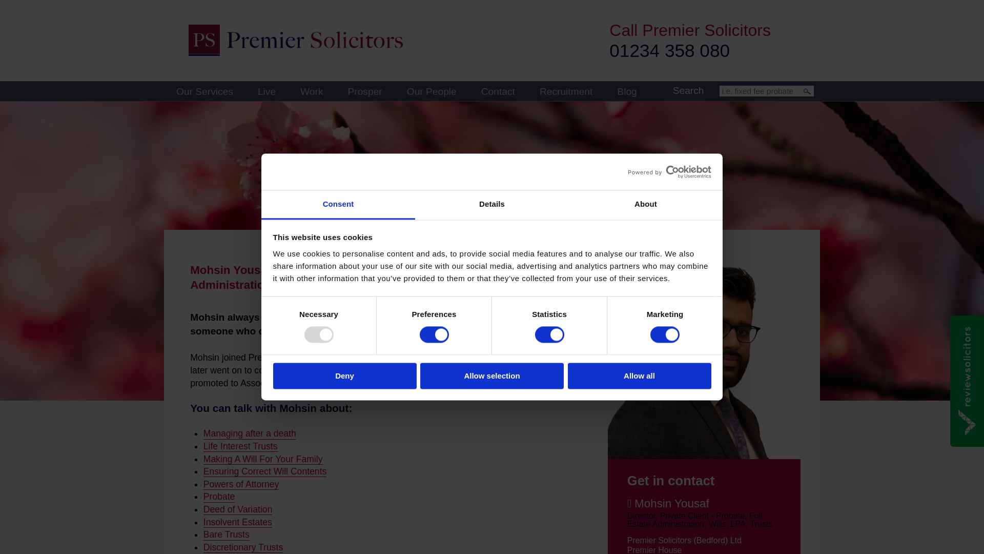 Image resolution: width=984 pixels, height=554 pixels. Describe the element at coordinates (250, 433) in the screenshot. I see `Managing after a death` at that location.